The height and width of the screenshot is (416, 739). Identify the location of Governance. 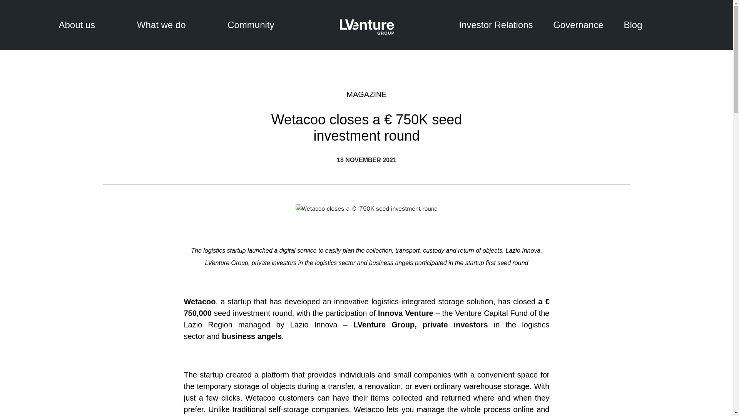
(578, 25).